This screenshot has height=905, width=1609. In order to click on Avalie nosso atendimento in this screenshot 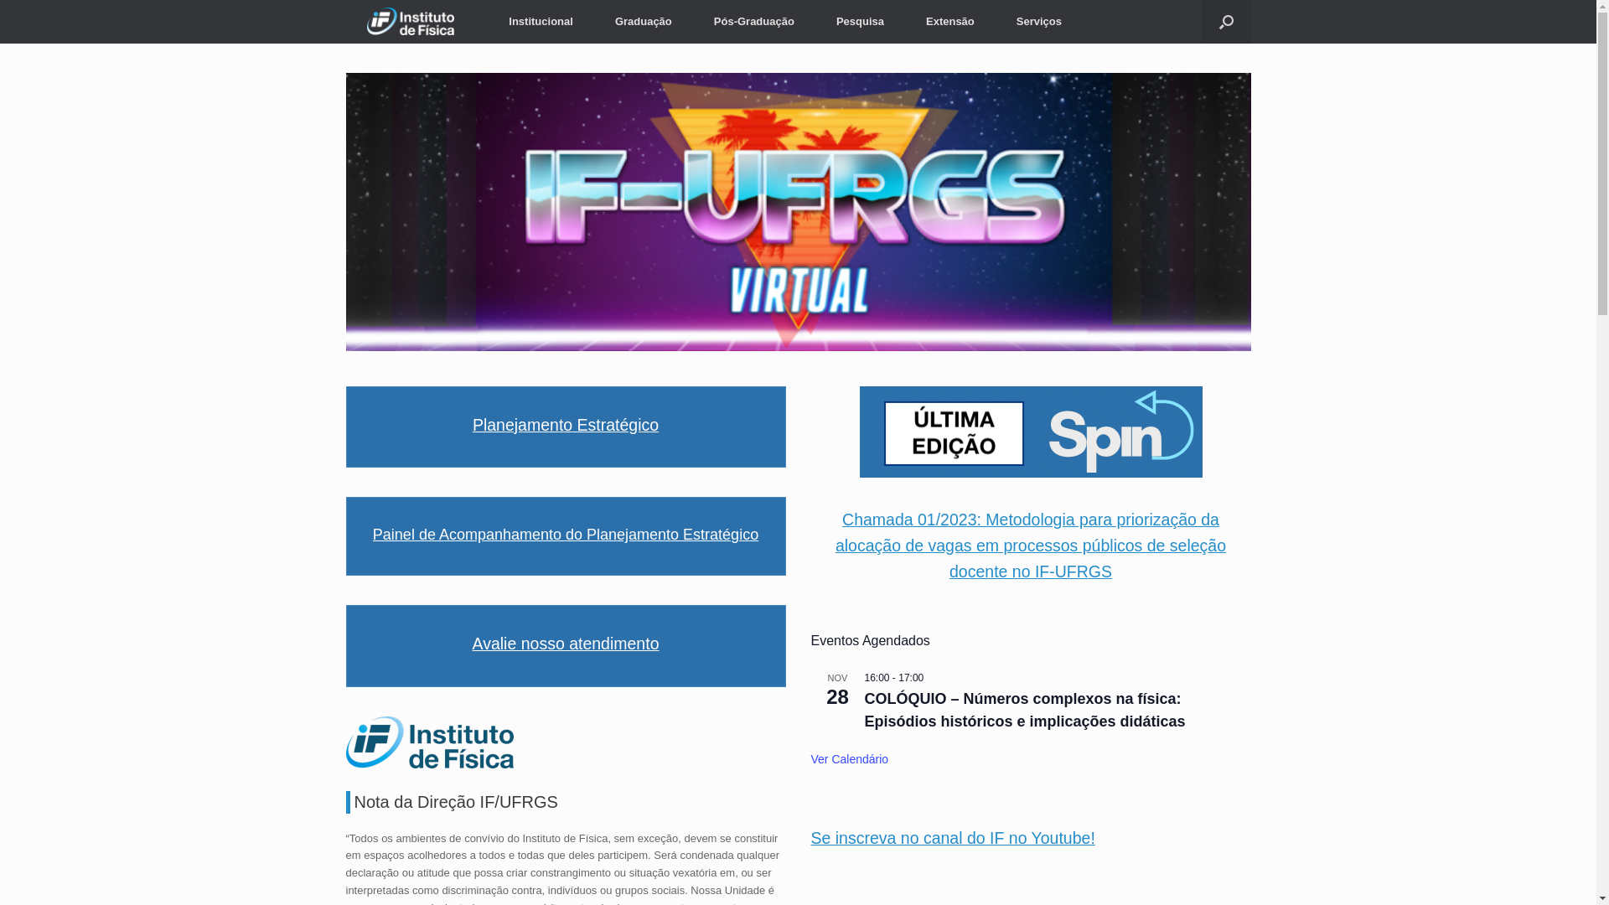, I will do `click(567, 644)`.